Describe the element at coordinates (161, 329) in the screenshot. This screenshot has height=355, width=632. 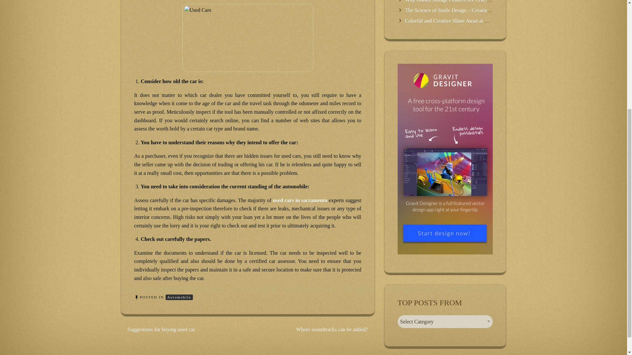
I see `Suggestions for buying used car` at that location.